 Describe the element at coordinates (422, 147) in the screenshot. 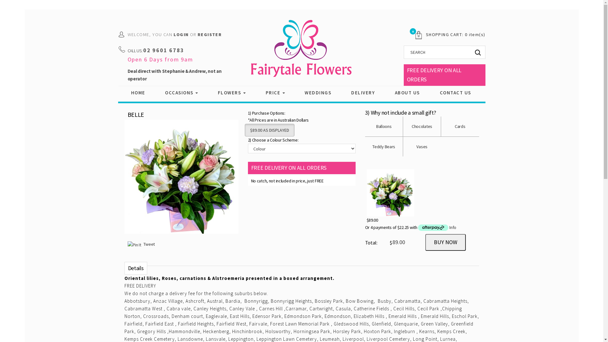

I see `Vases` at that location.